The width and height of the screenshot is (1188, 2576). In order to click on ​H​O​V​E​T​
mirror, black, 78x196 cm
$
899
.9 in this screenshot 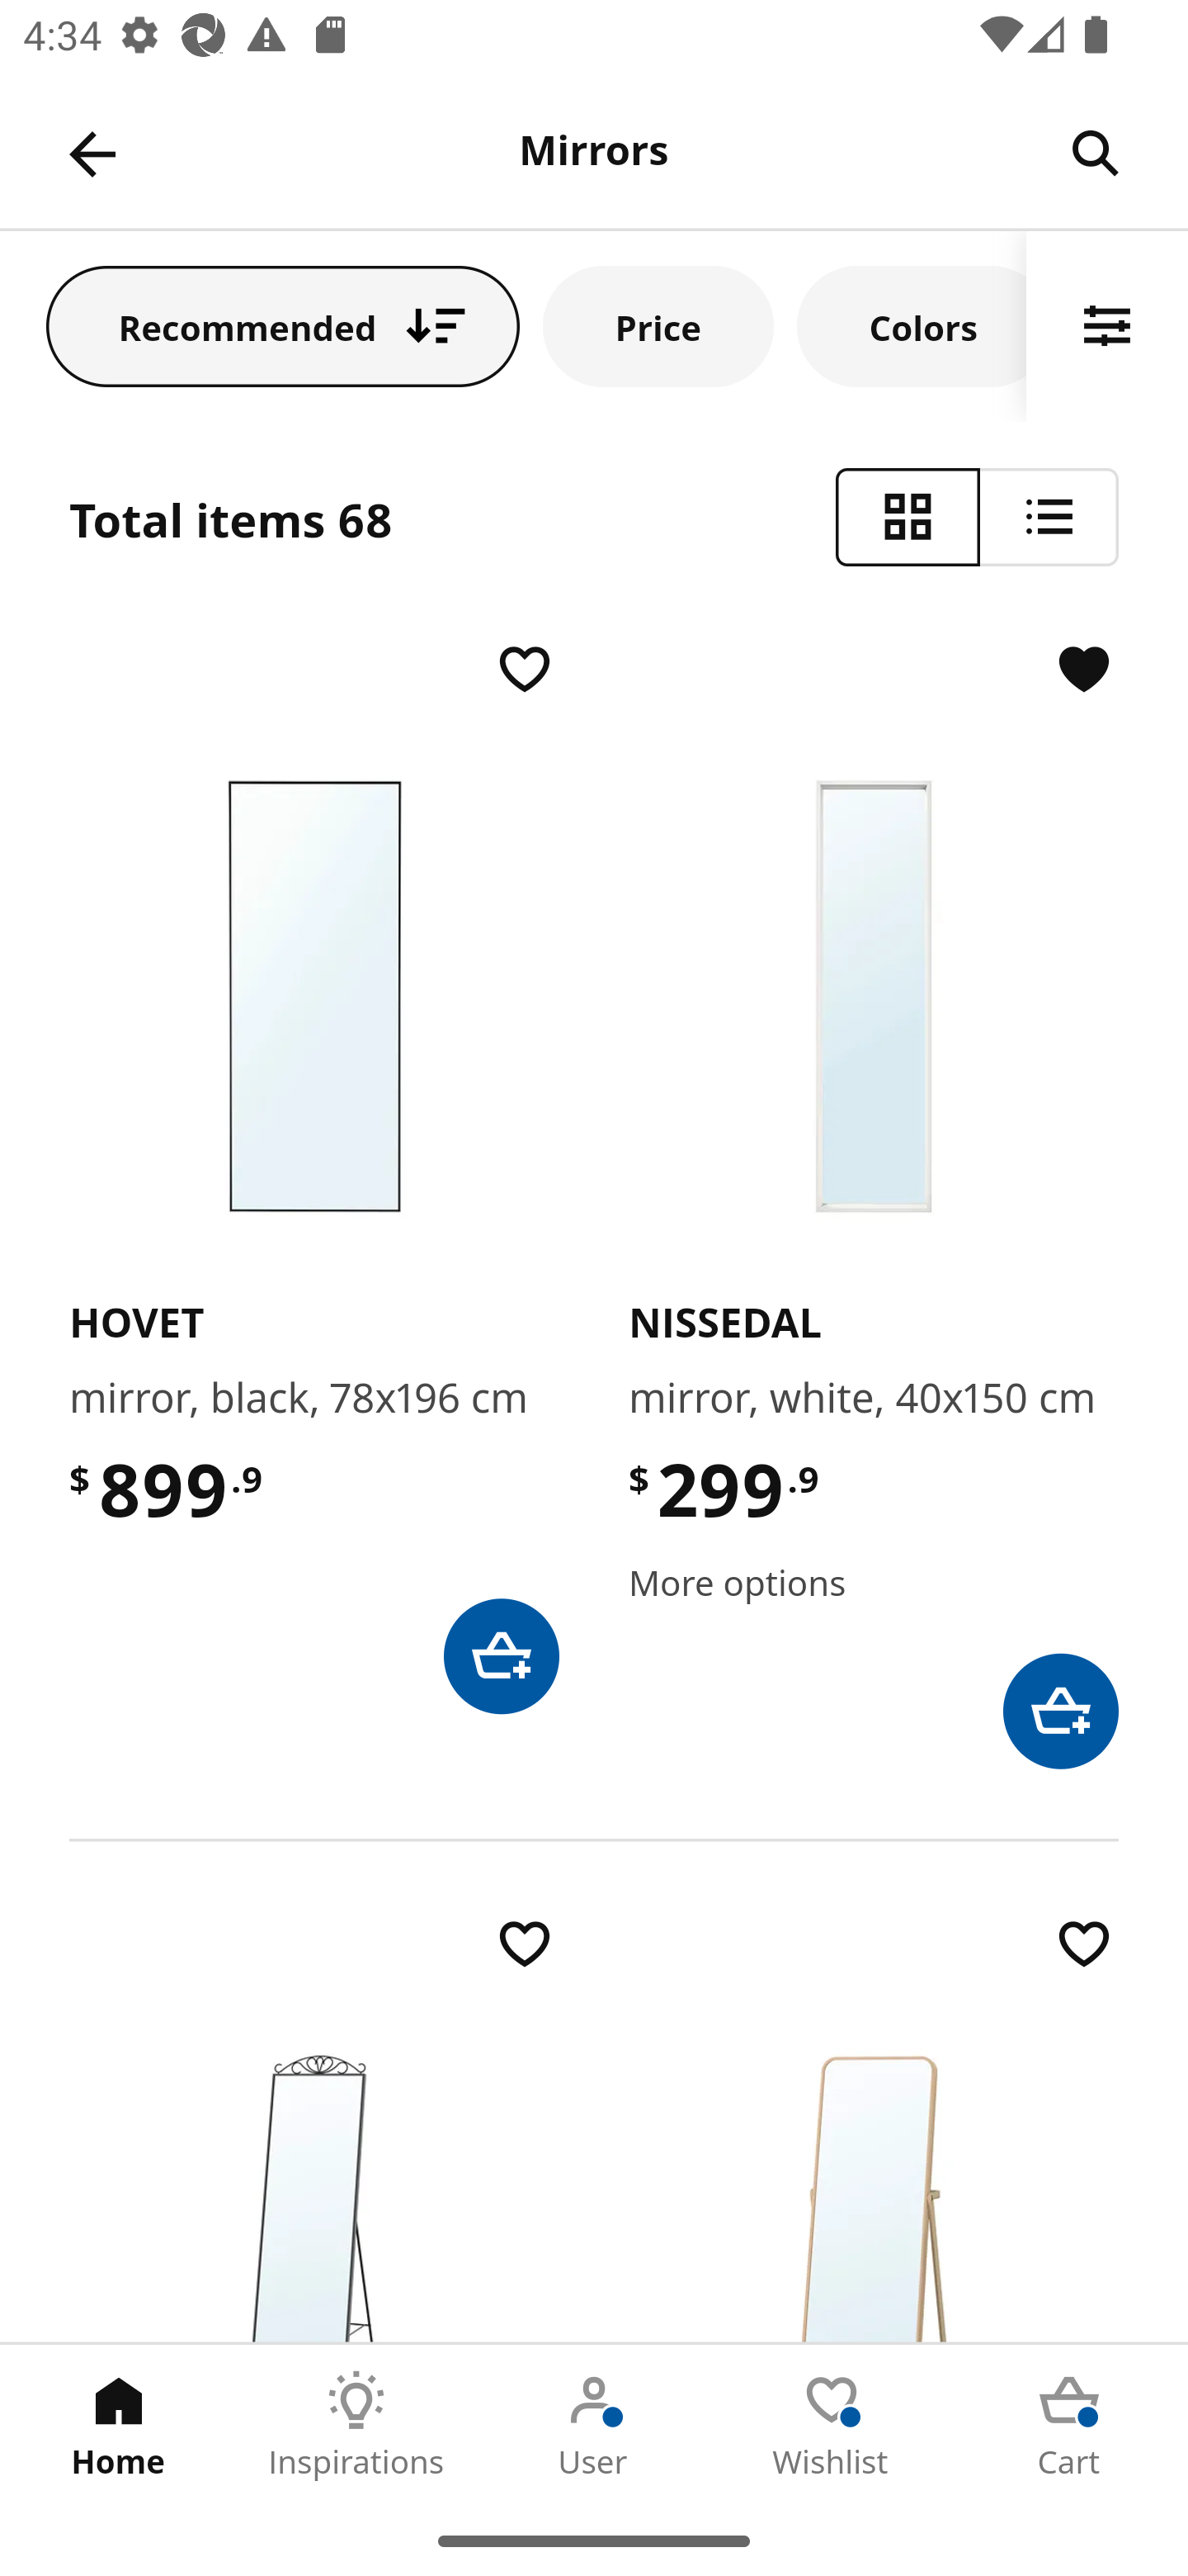, I will do `click(313, 1174)`.